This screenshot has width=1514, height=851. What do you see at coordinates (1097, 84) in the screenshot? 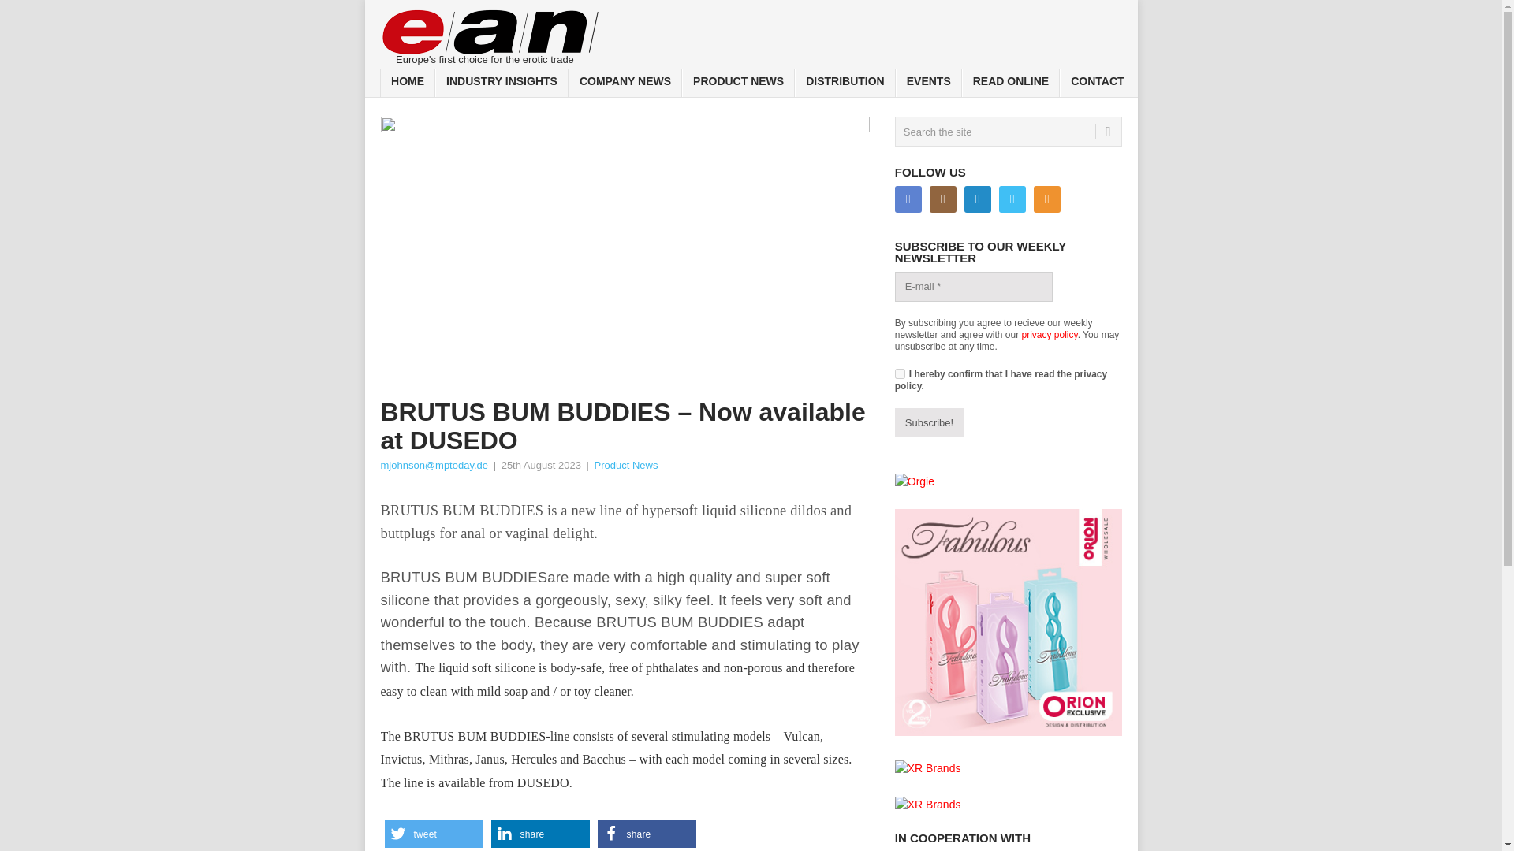
I see `CONTACT` at bounding box center [1097, 84].